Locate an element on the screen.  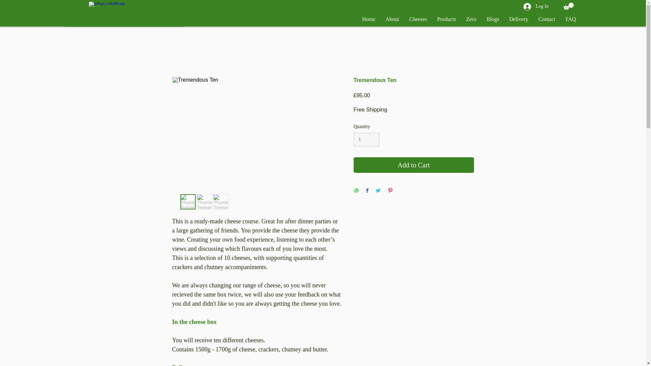
1 is located at coordinates (366, 140).